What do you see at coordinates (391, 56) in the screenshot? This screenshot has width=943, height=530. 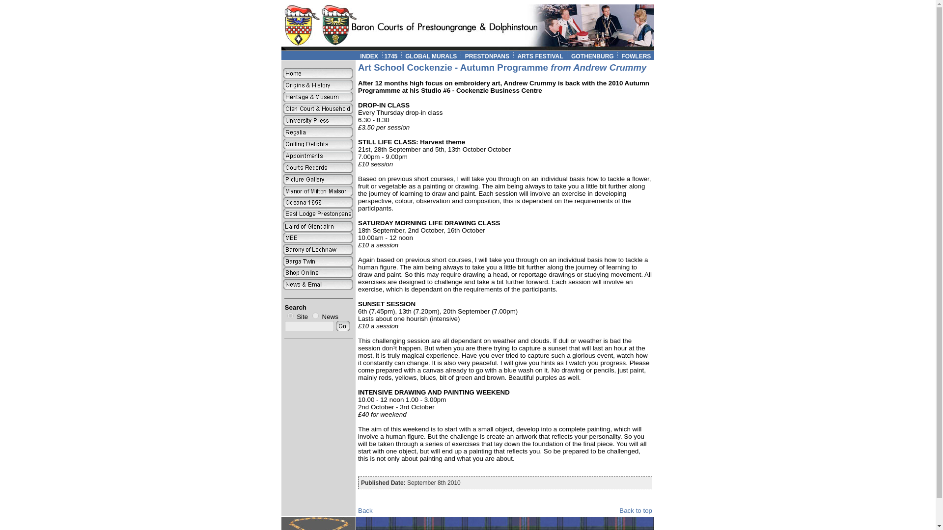 I see `1745` at bounding box center [391, 56].